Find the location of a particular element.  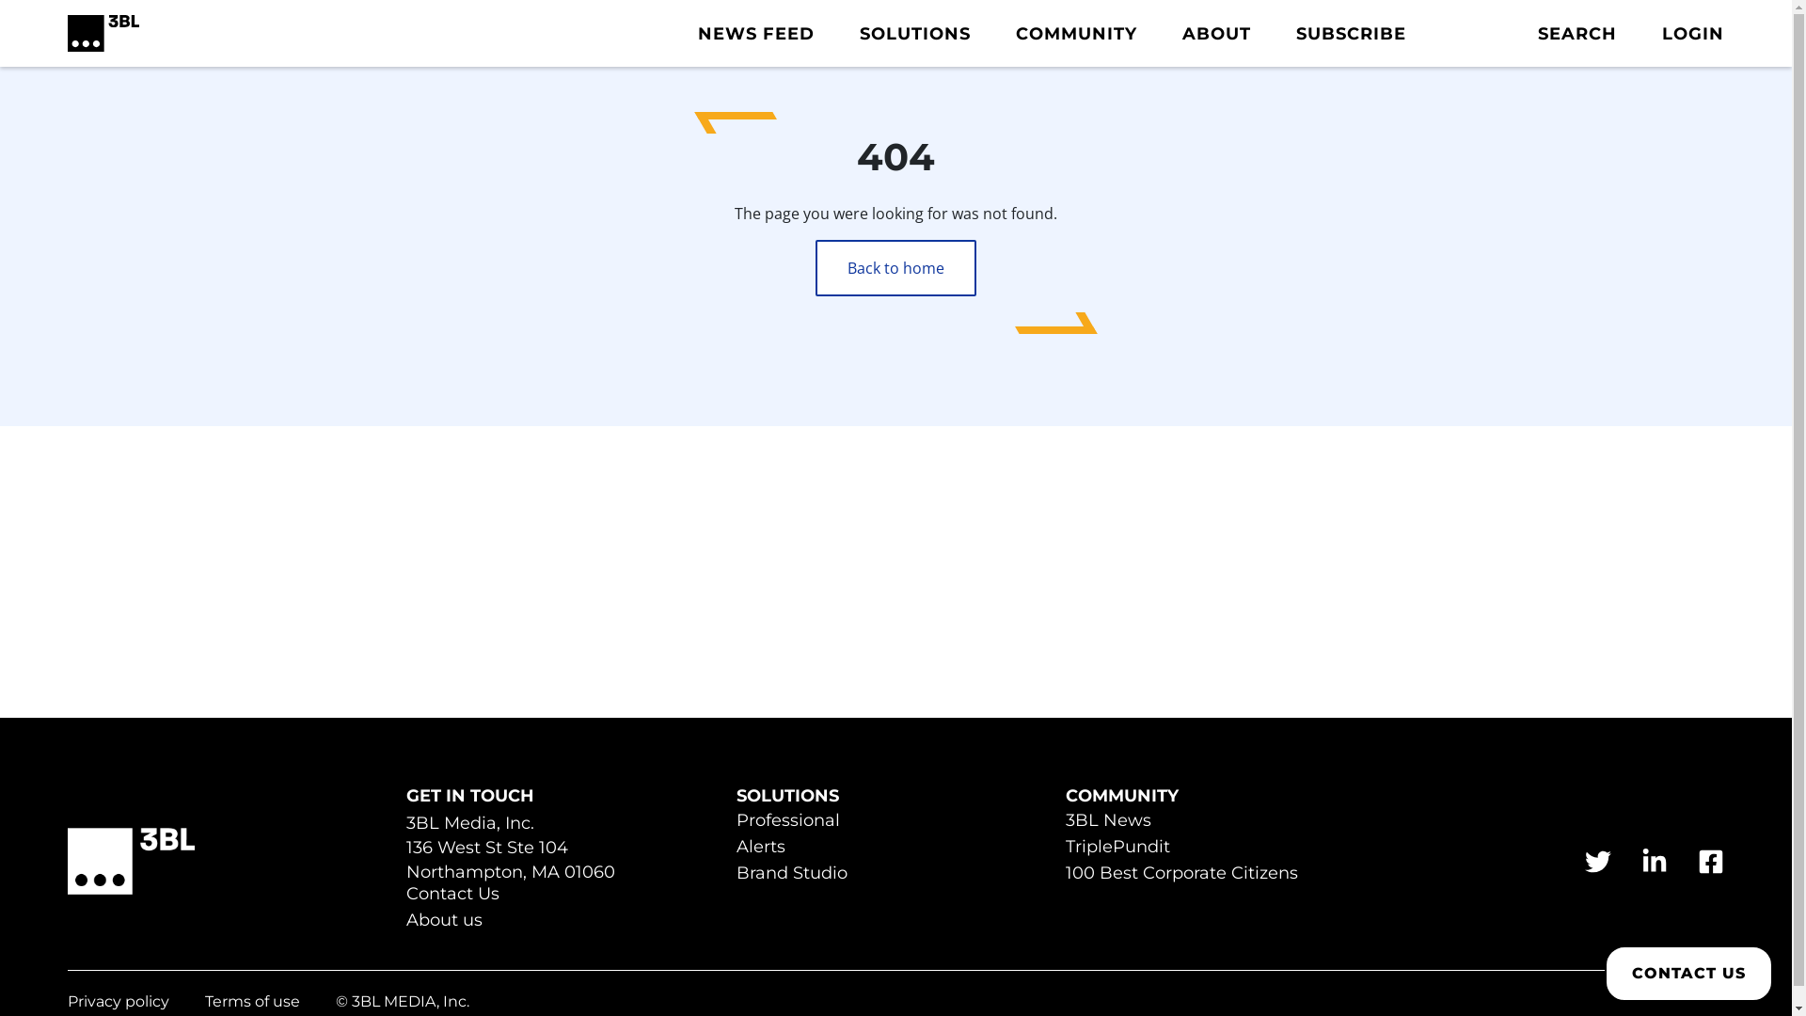

Back to home is located at coordinates (895, 268).